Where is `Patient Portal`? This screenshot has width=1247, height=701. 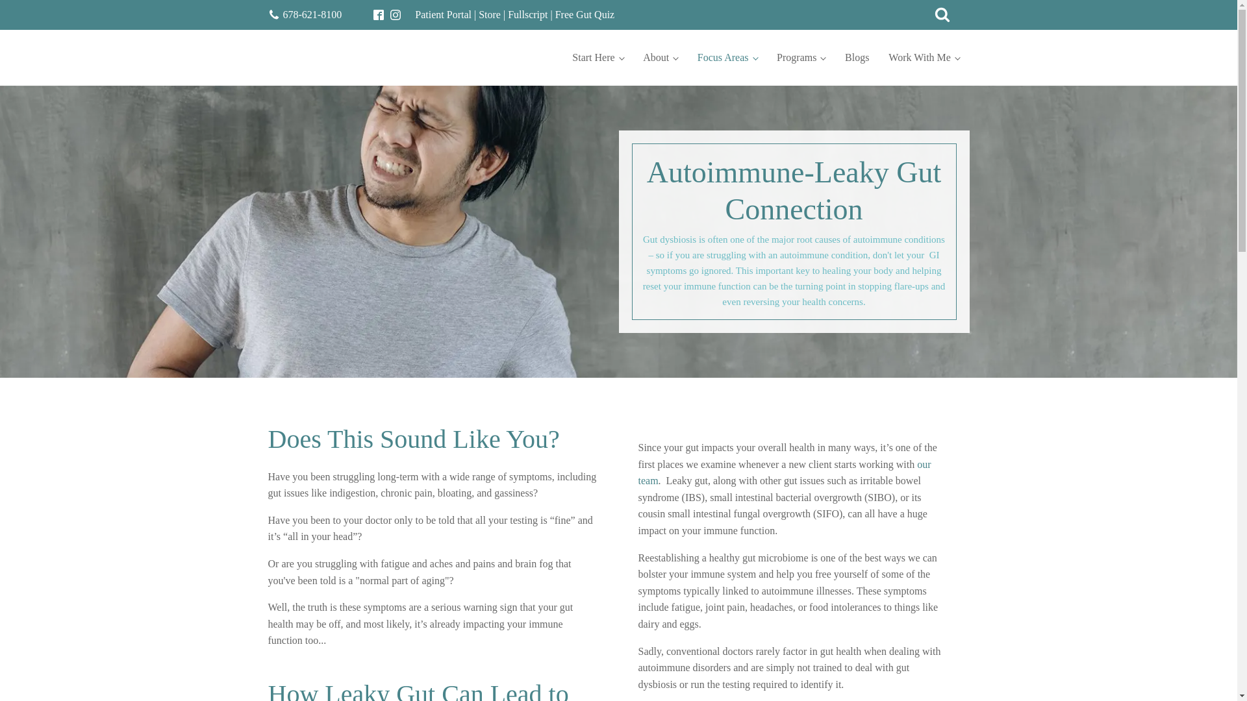
Patient Portal is located at coordinates (443, 14).